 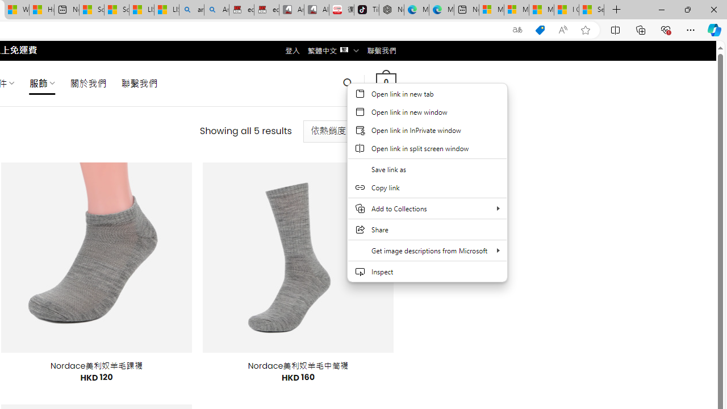 I want to click on Inspect, so click(x=427, y=272).